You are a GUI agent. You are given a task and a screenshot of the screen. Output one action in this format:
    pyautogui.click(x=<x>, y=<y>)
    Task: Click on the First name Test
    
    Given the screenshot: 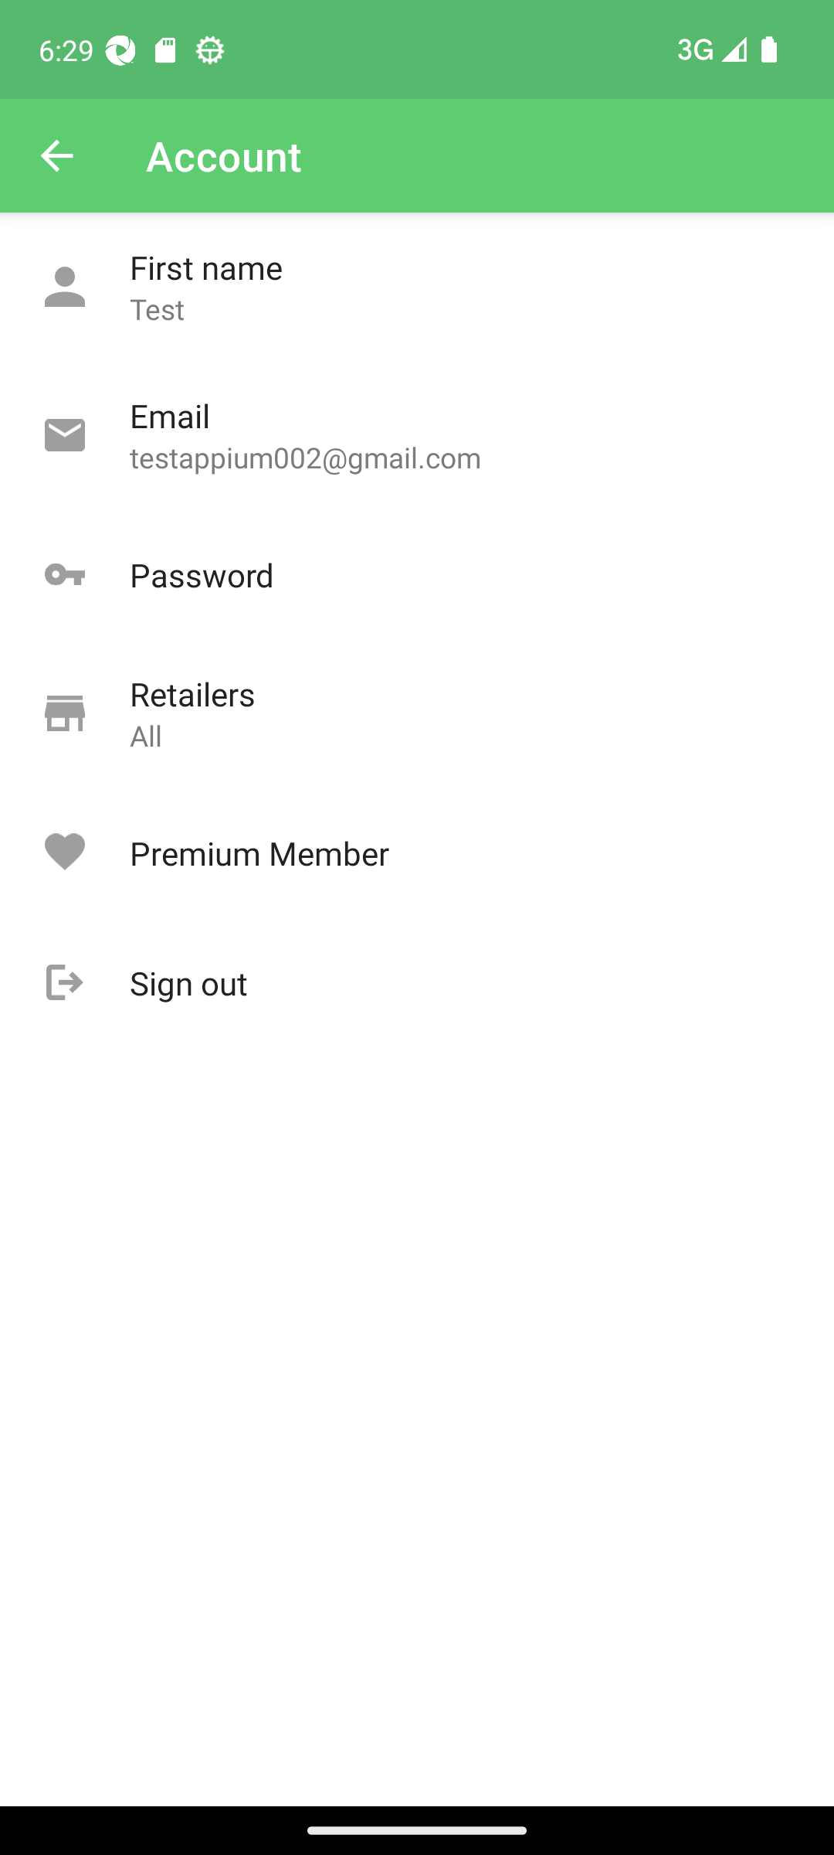 What is the action you would take?
    pyautogui.click(x=417, y=288)
    